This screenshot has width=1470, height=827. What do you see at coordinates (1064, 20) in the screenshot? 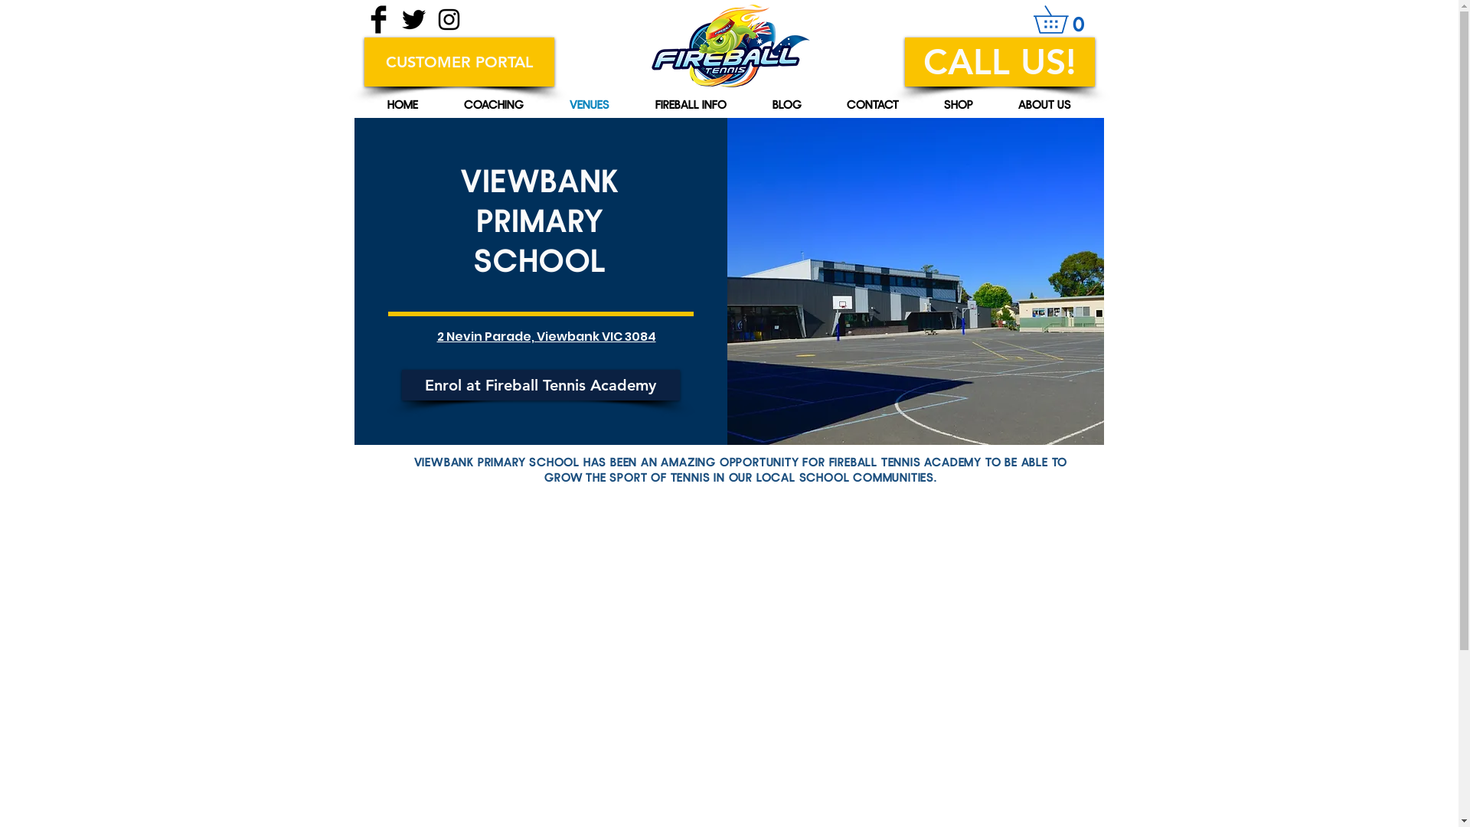
I see `0` at bounding box center [1064, 20].